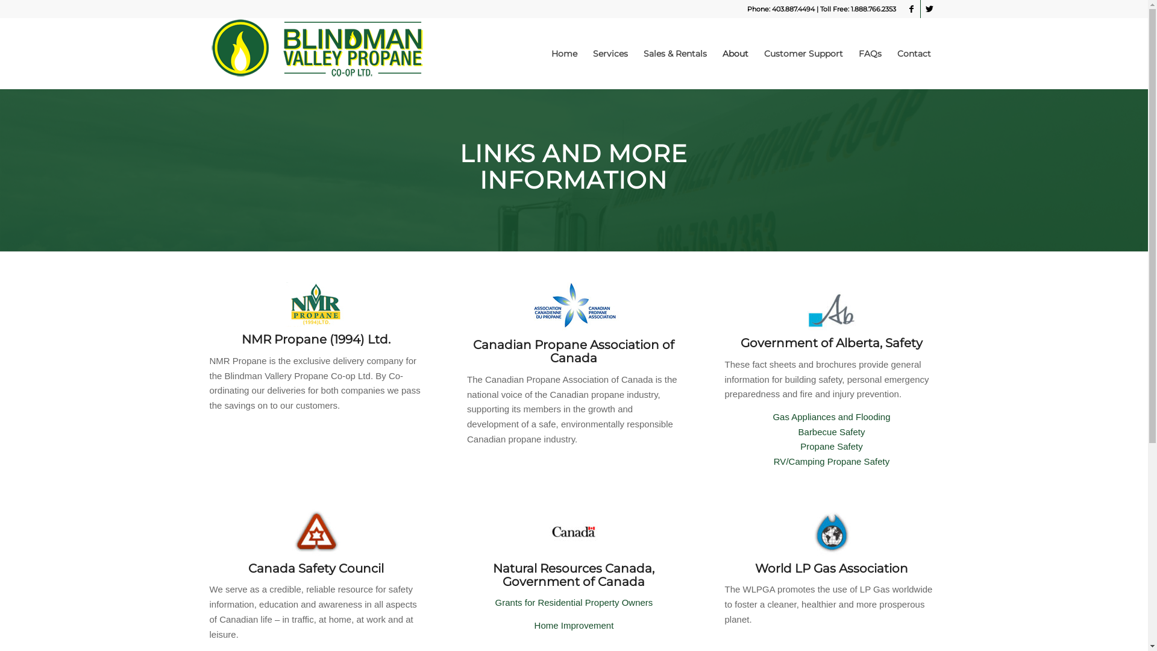 The width and height of the screenshot is (1157, 651). Describe the element at coordinates (803, 54) in the screenshot. I see `Customer Support` at that location.